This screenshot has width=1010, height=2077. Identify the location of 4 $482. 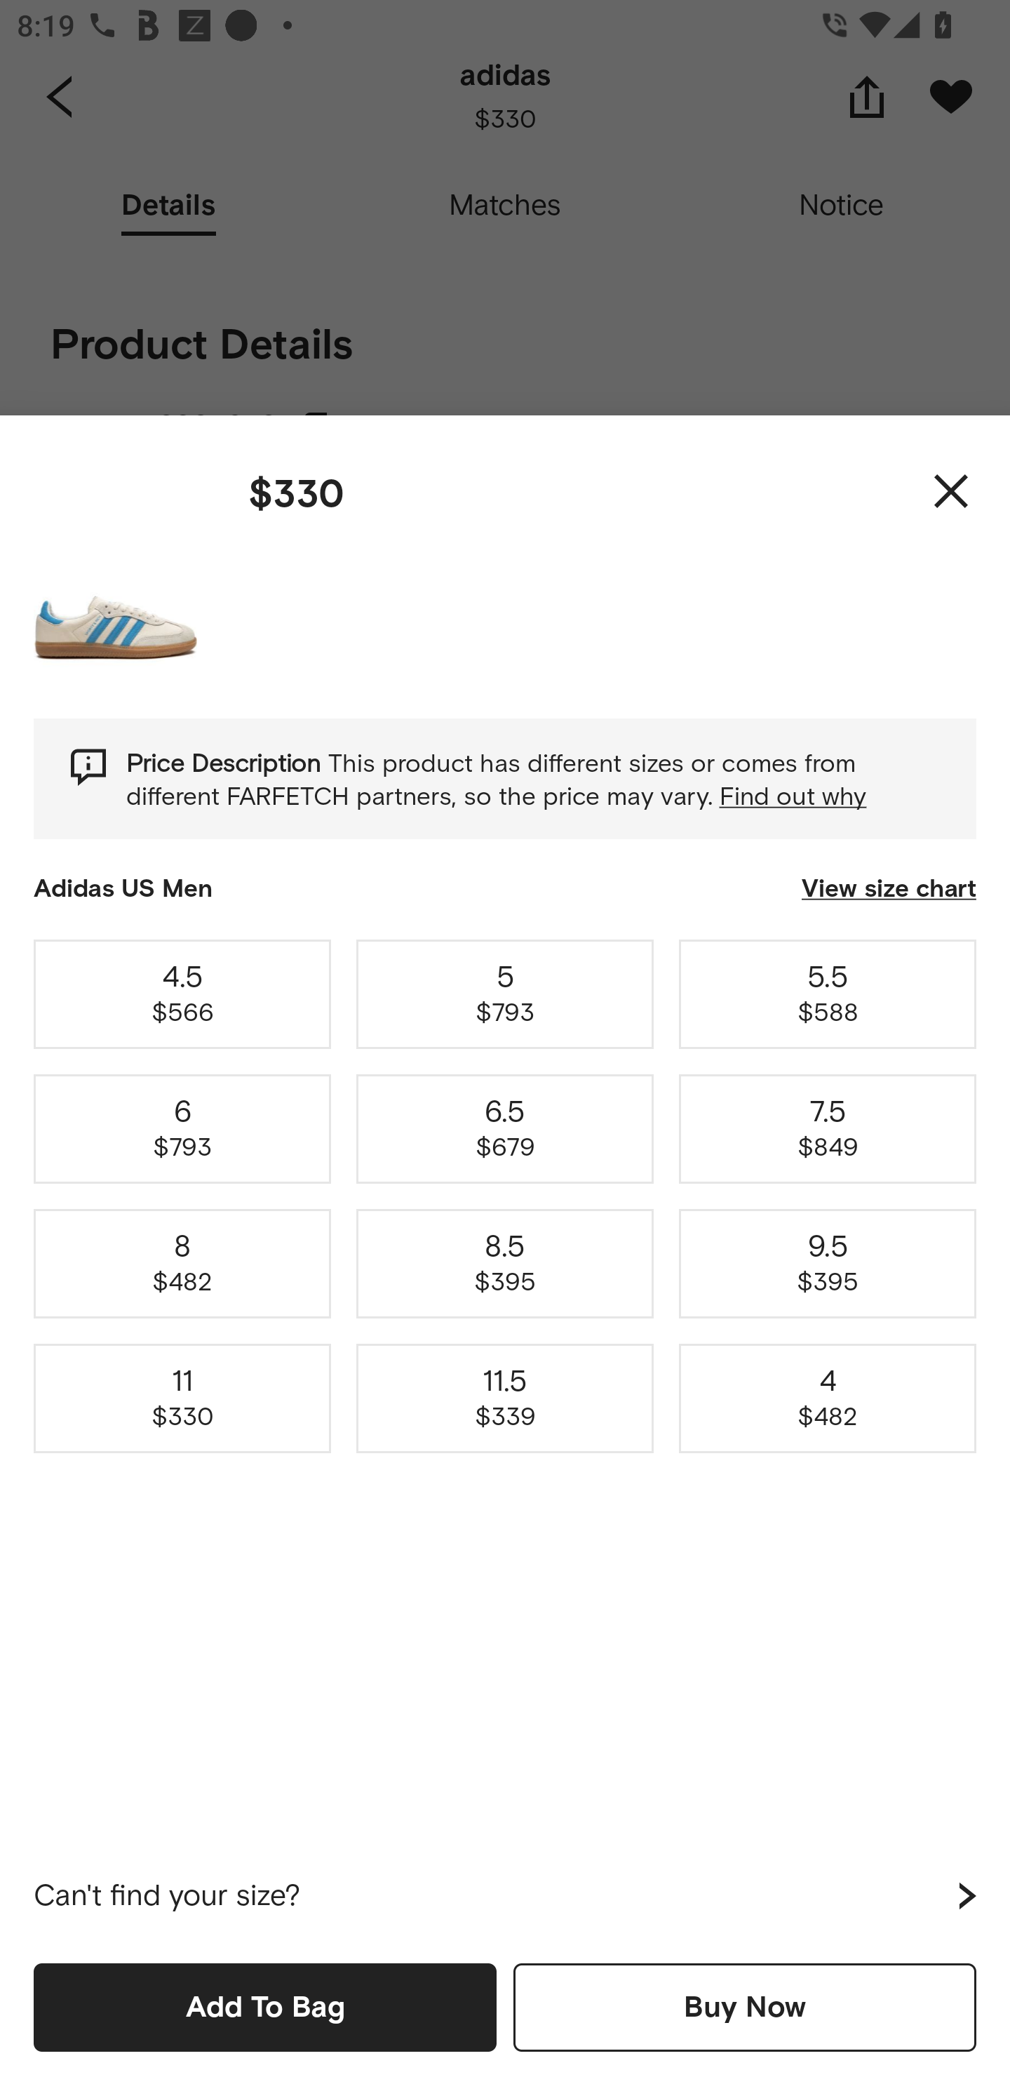
(828, 1399).